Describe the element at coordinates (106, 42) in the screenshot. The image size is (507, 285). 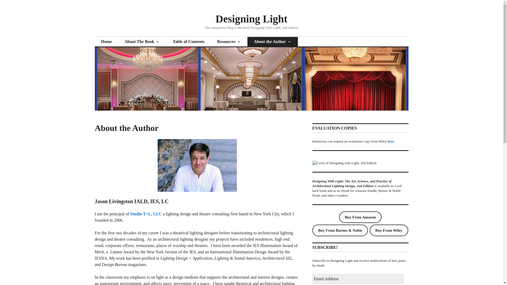
I see `Home` at that location.